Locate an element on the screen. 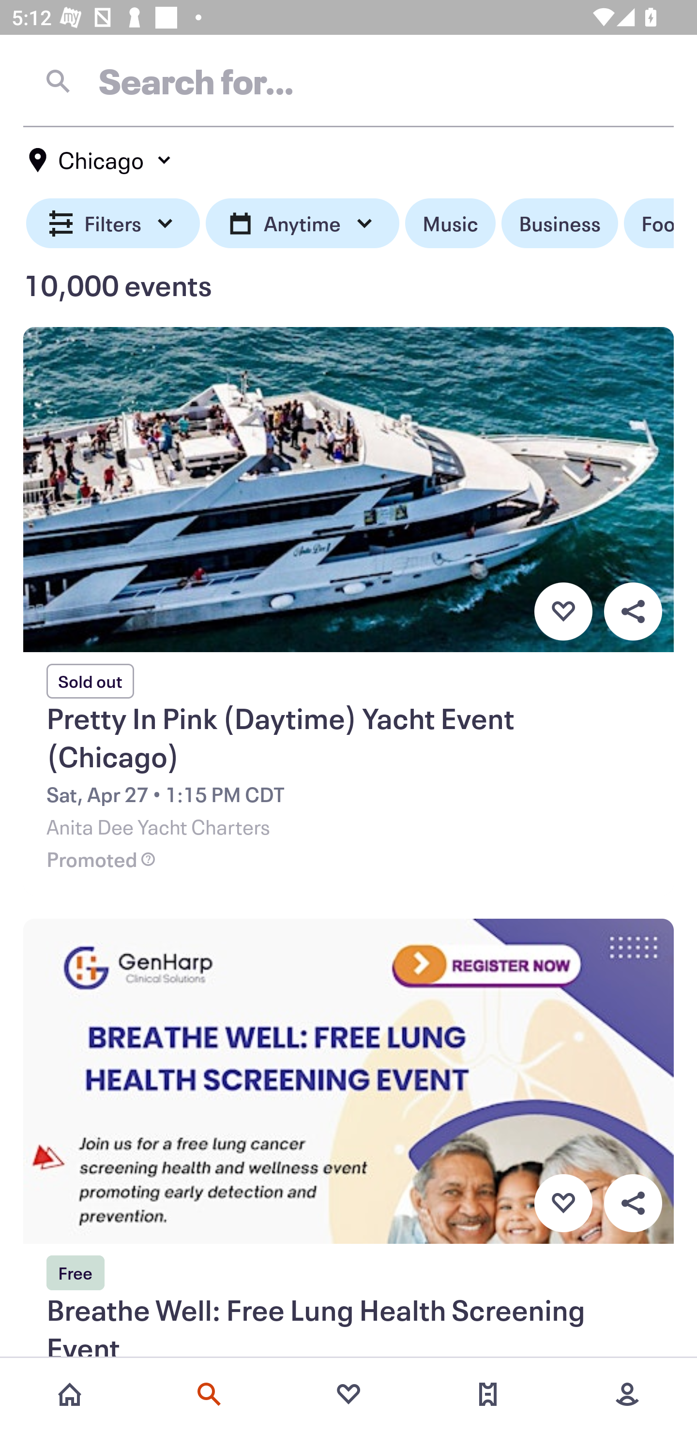 The width and height of the screenshot is (697, 1432). Favorite button is located at coordinates (563, 611).